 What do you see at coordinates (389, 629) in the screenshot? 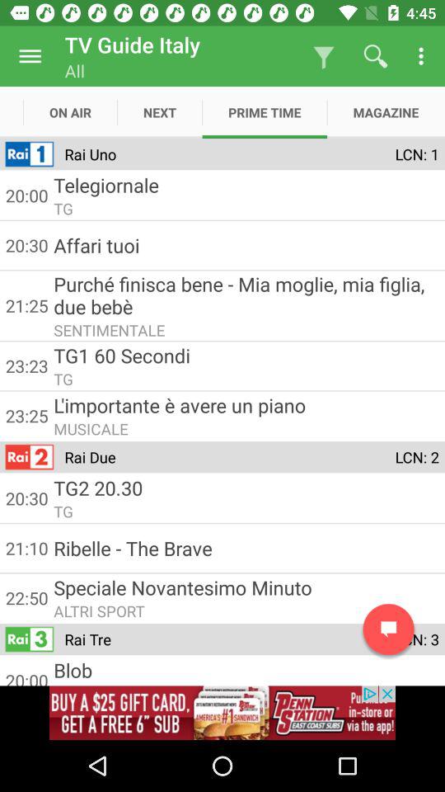
I see `start chat` at bounding box center [389, 629].